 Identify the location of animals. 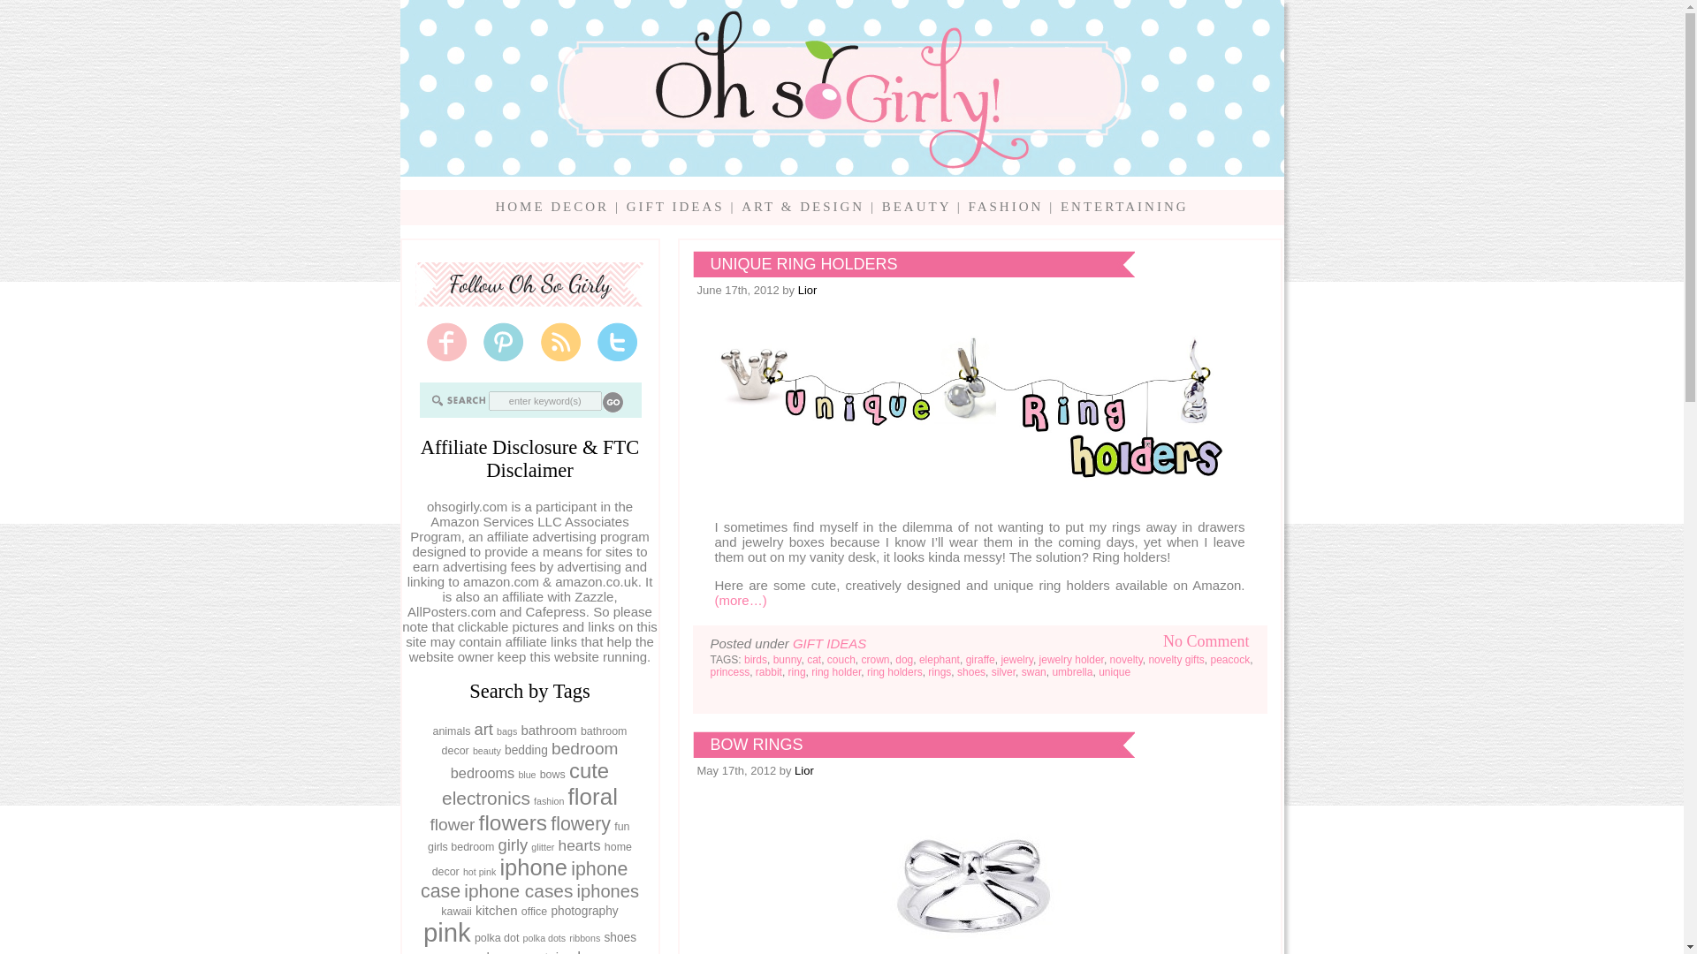
(452, 731).